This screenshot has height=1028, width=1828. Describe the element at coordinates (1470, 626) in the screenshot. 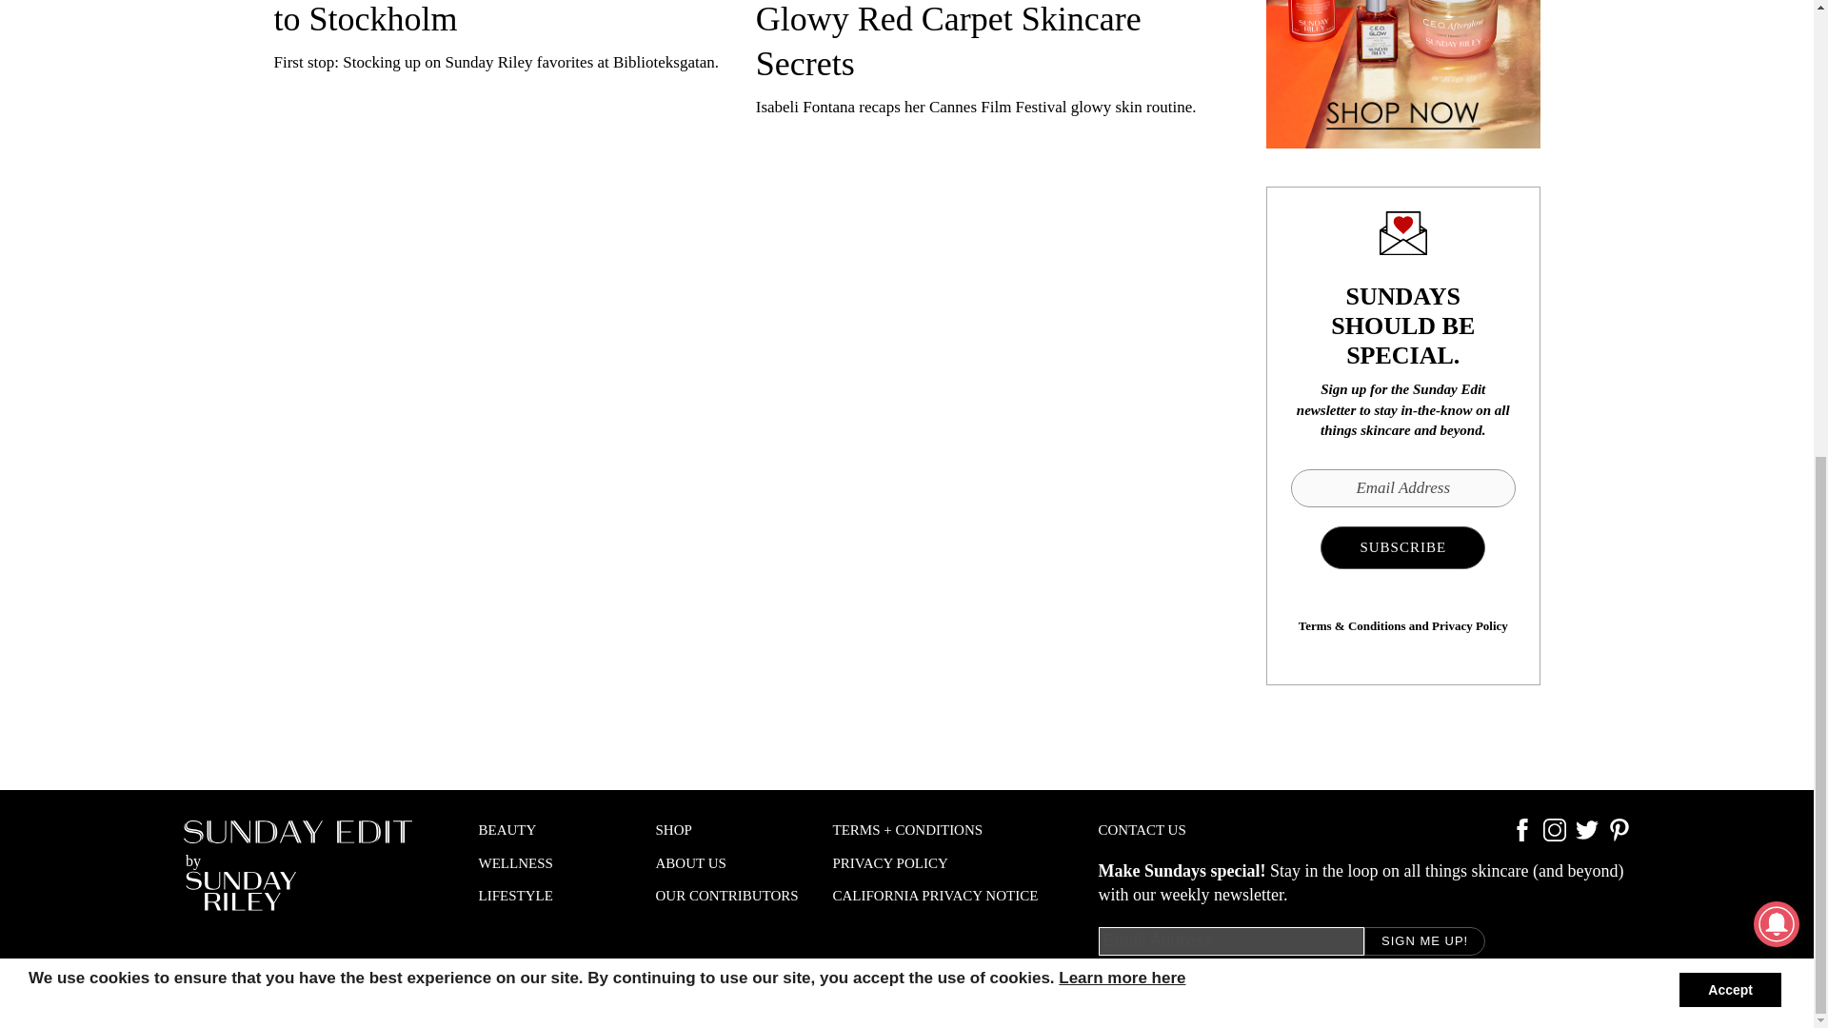

I see `Privacy Policy` at that location.